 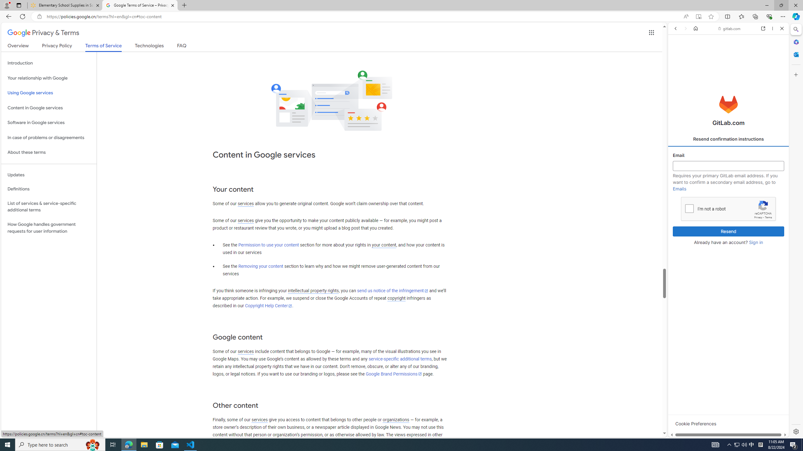 I want to click on Home, so click(x=696, y=28).